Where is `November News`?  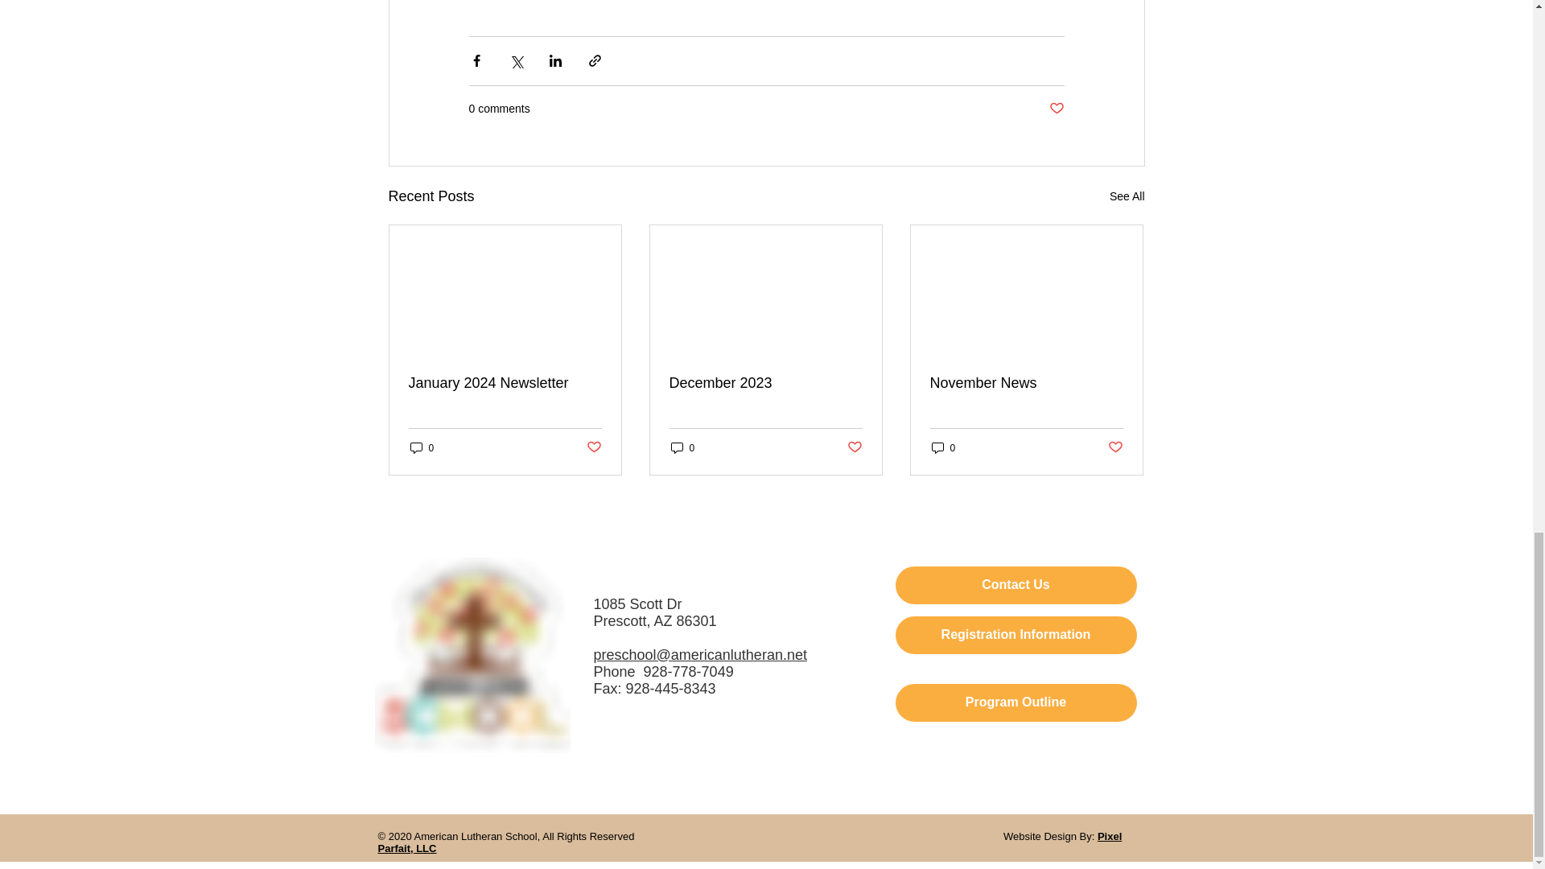
November News is located at coordinates (1026, 383).